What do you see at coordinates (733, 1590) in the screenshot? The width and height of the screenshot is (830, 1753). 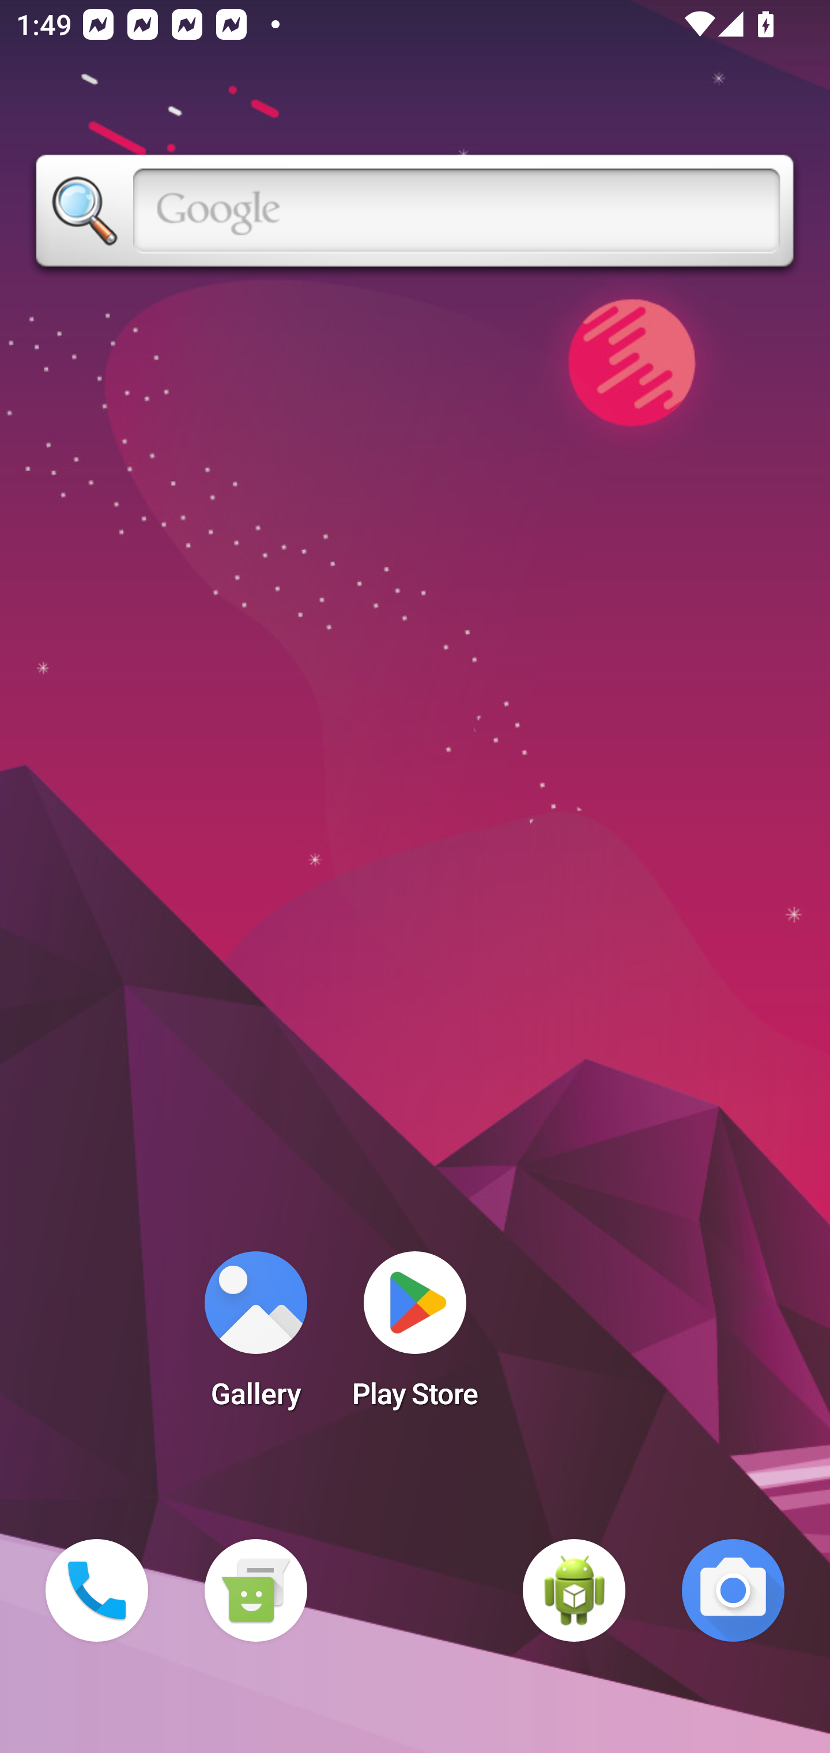 I see `Camera` at bounding box center [733, 1590].